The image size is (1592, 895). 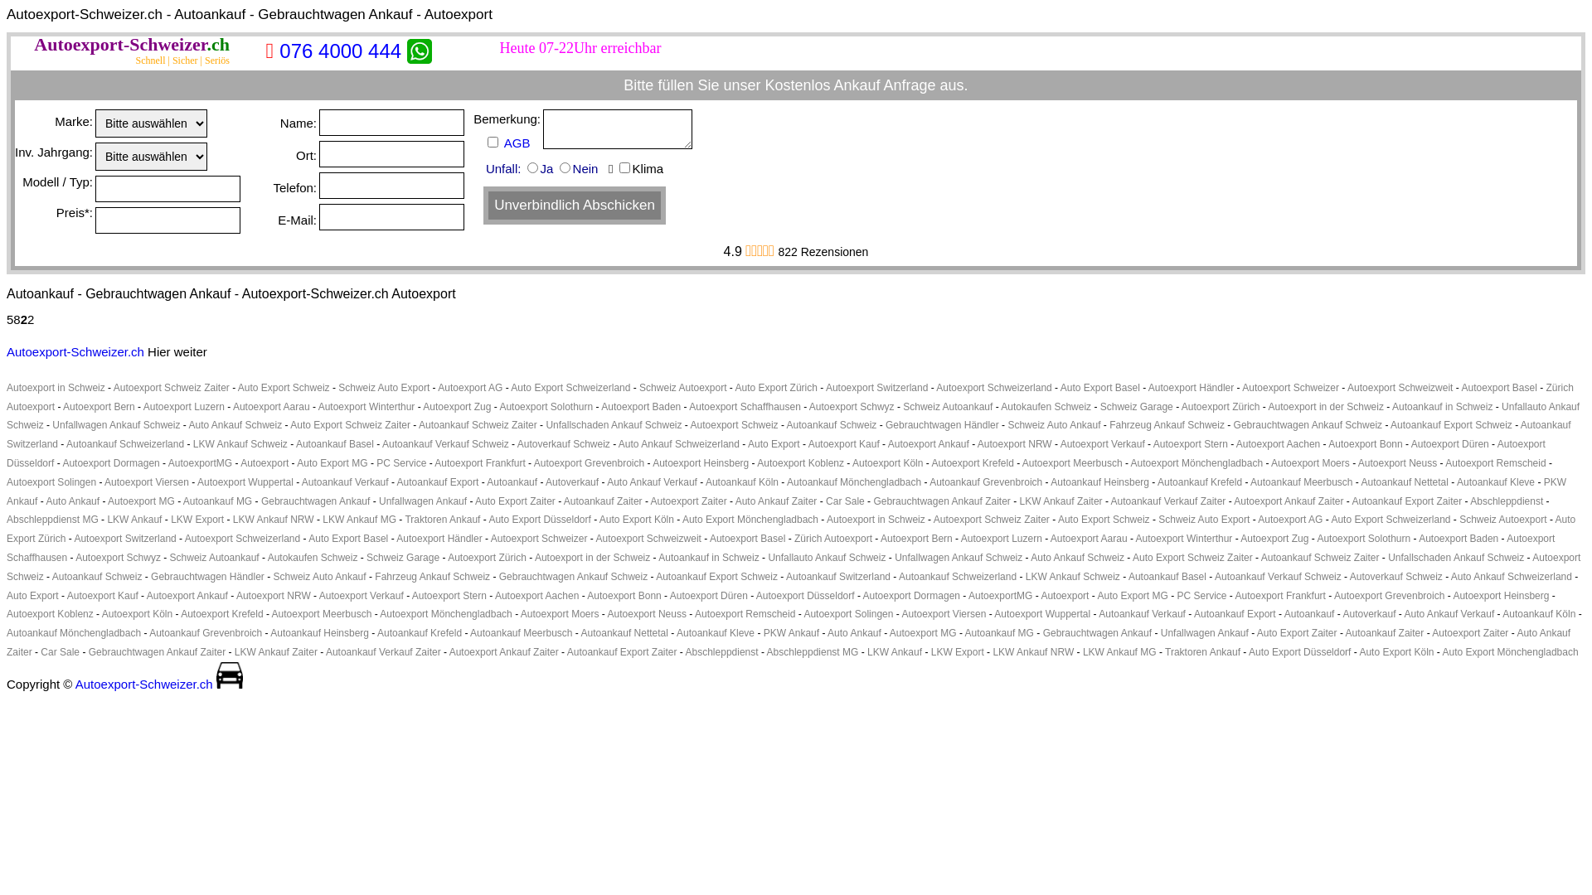 I want to click on Autoankauf Zaiter, so click(x=604, y=501).